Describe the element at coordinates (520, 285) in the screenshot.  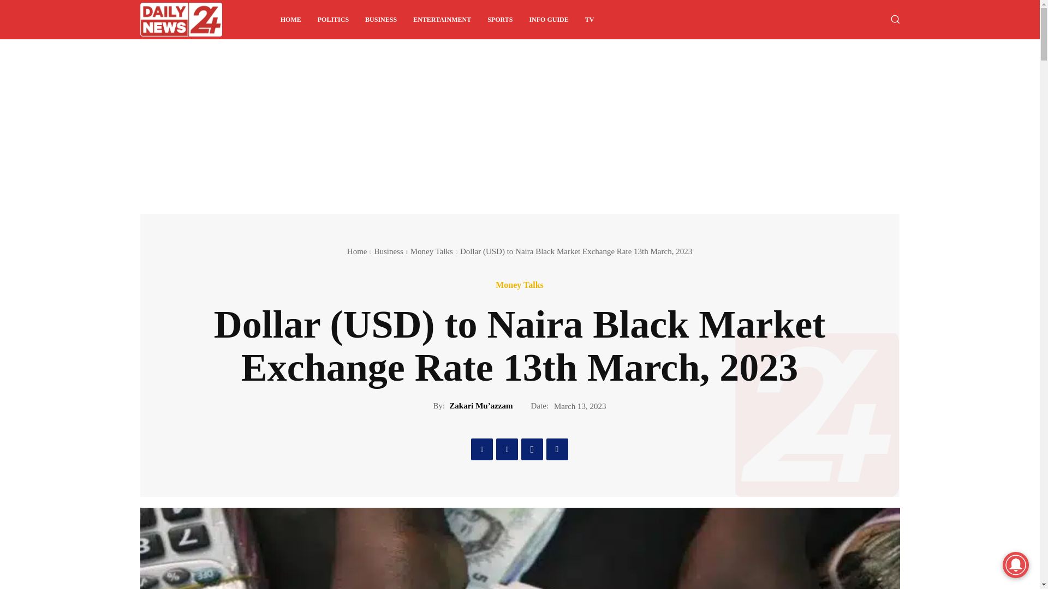
I see `Money Talks` at that location.